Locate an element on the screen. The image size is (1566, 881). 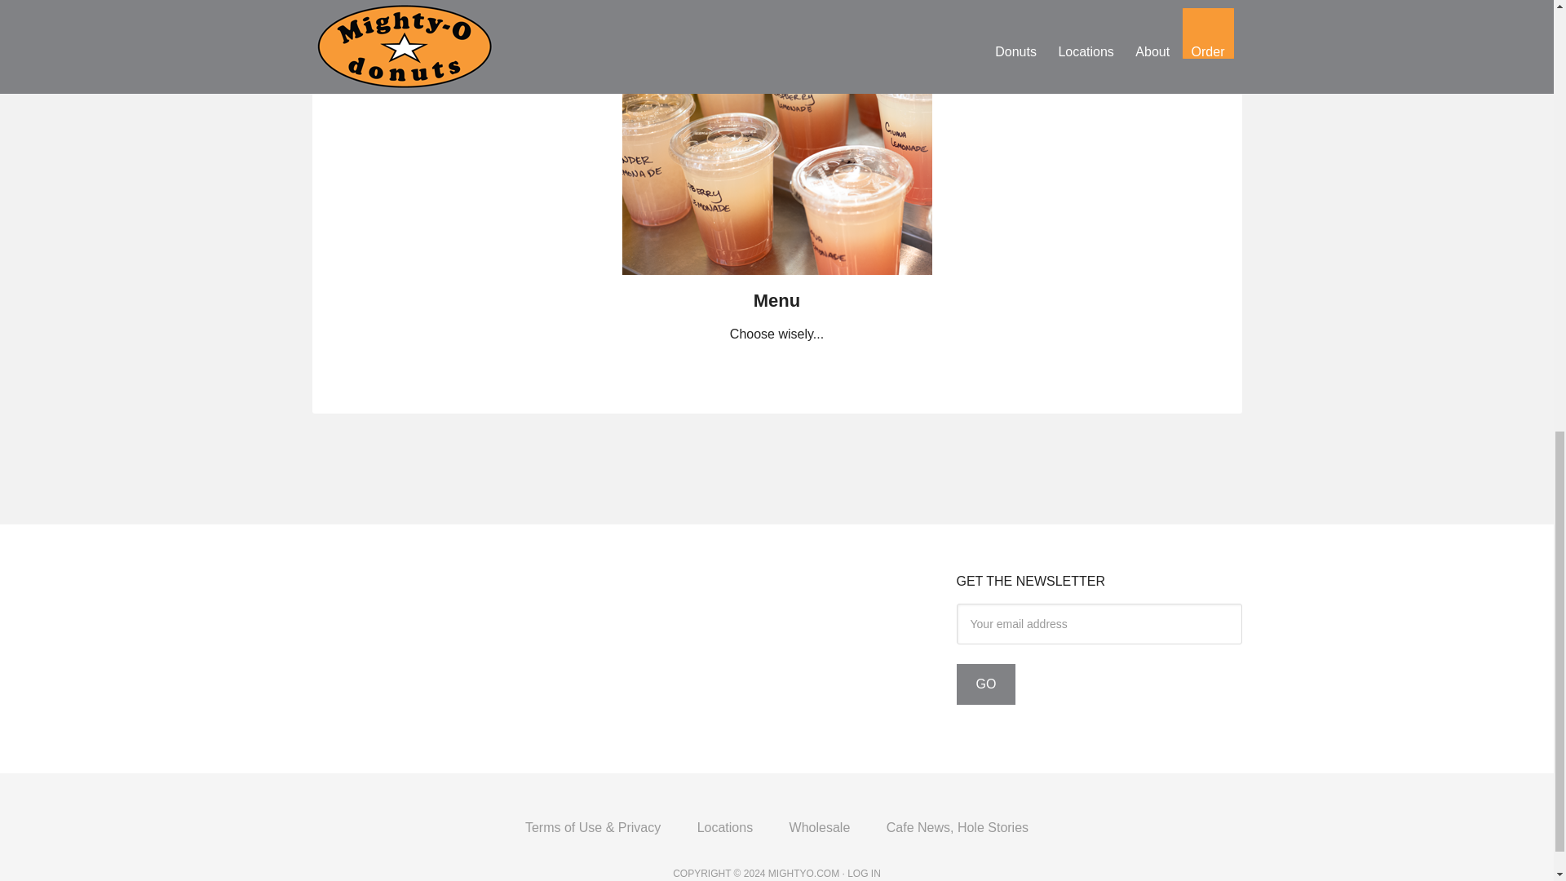
Menu is located at coordinates (776, 300).